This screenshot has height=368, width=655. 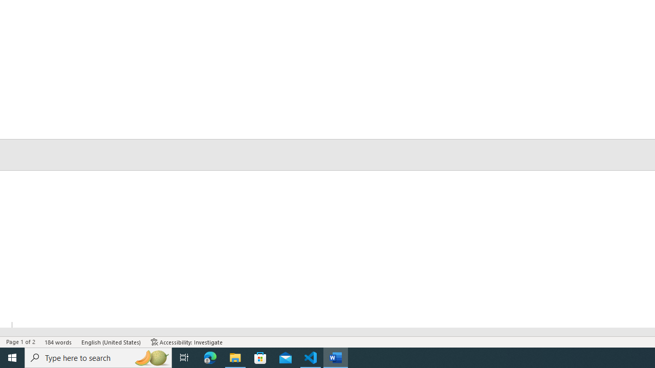 What do you see at coordinates (12, 358) in the screenshot?
I see `Start` at bounding box center [12, 358].